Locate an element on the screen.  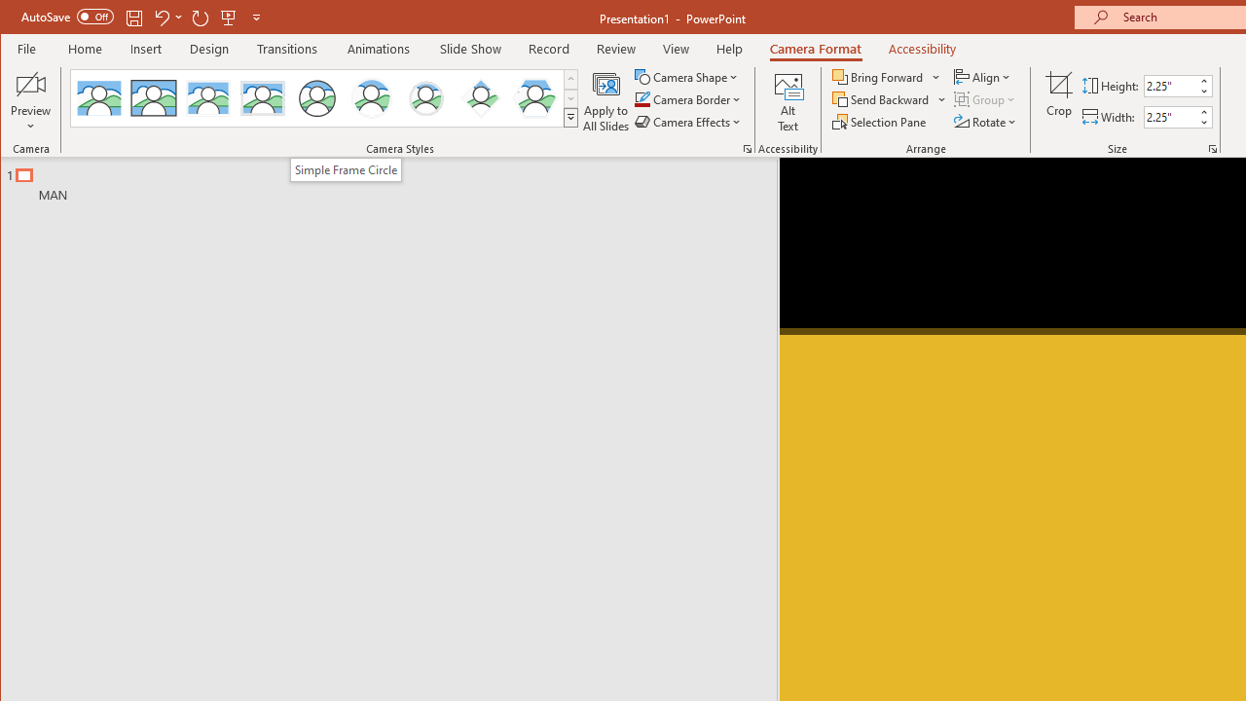
Center Shadow Circle is located at coordinates (372, 97).